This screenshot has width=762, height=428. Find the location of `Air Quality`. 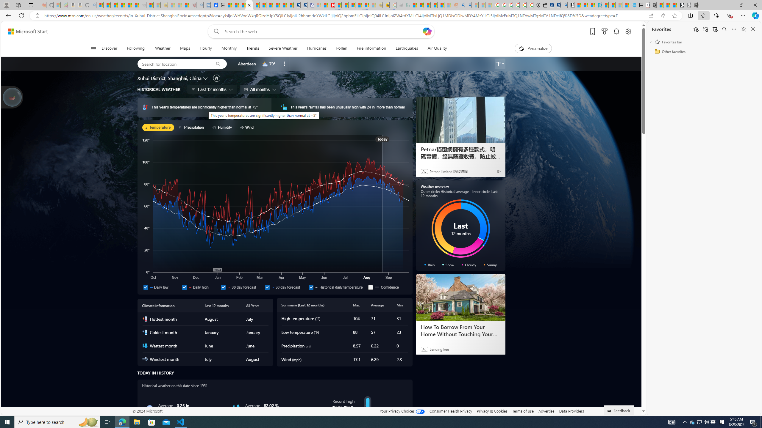

Air Quality is located at coordinates (435, 48).